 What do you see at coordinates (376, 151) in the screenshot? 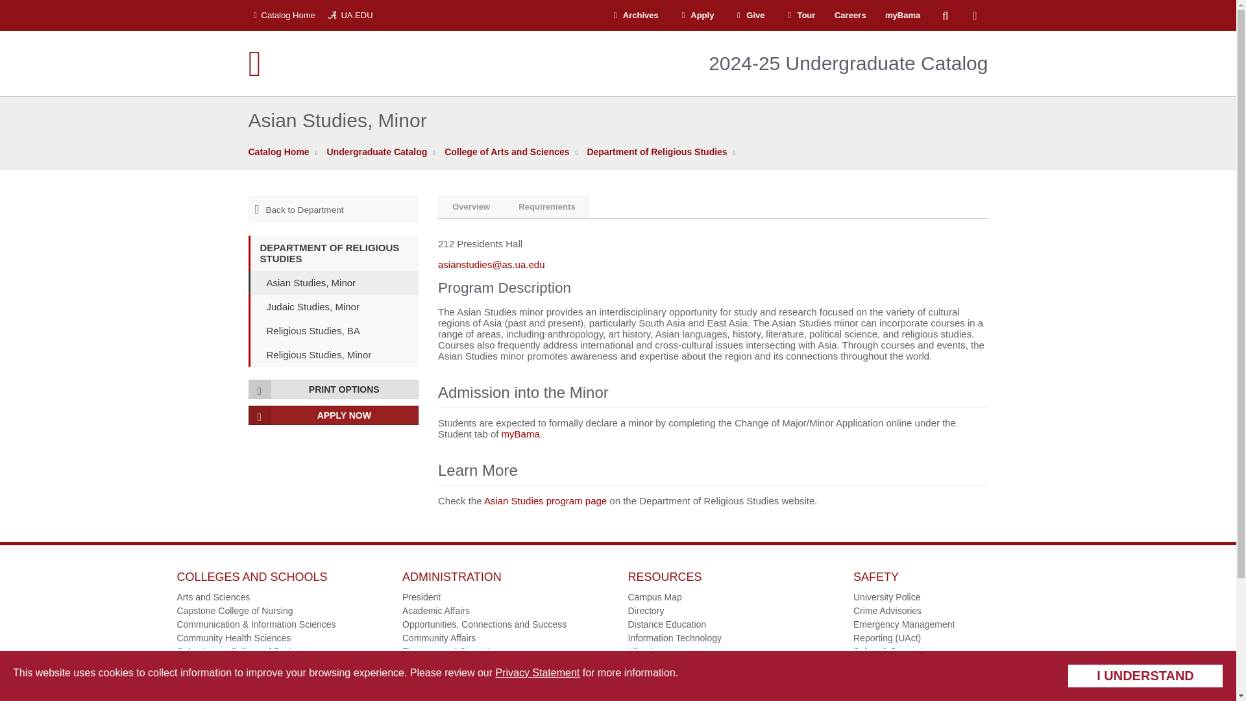
I see `Undergraduate Catalog` at bounding box center [376, 151].